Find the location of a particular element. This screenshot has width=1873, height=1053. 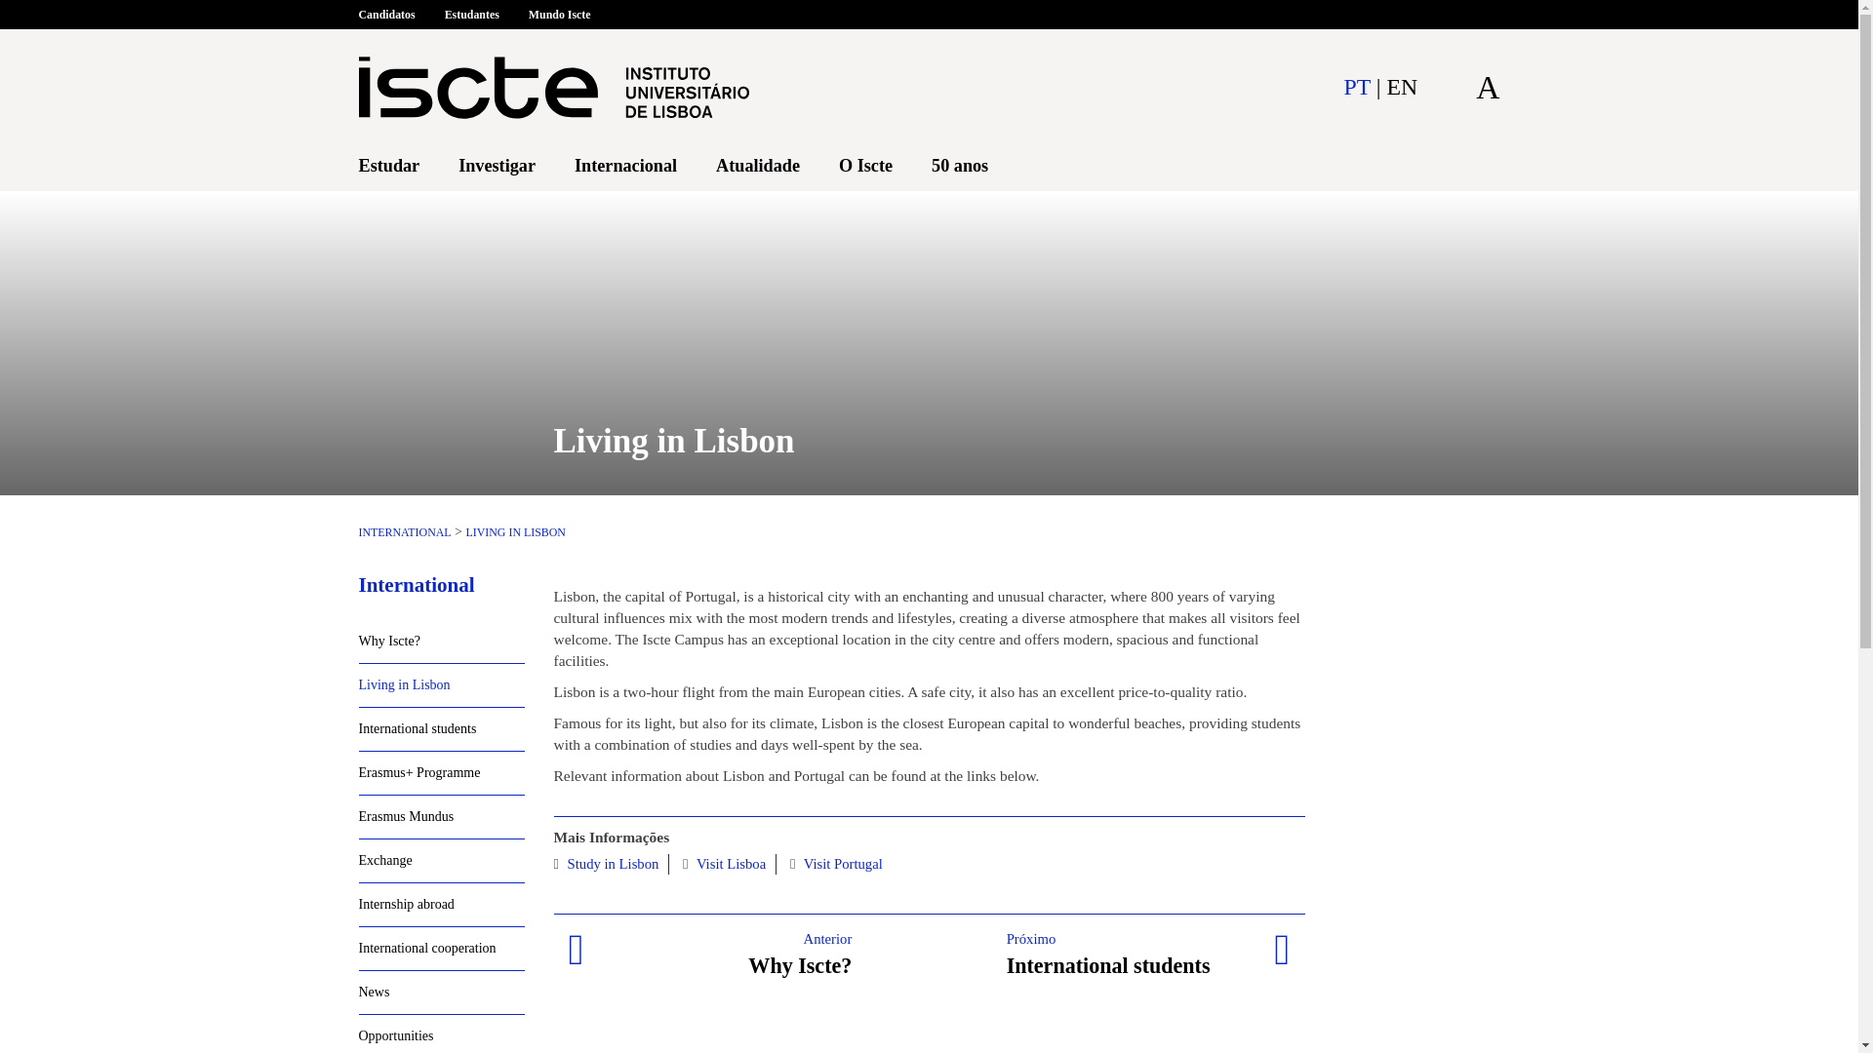

Investigar is located at coordinates (497, 166).